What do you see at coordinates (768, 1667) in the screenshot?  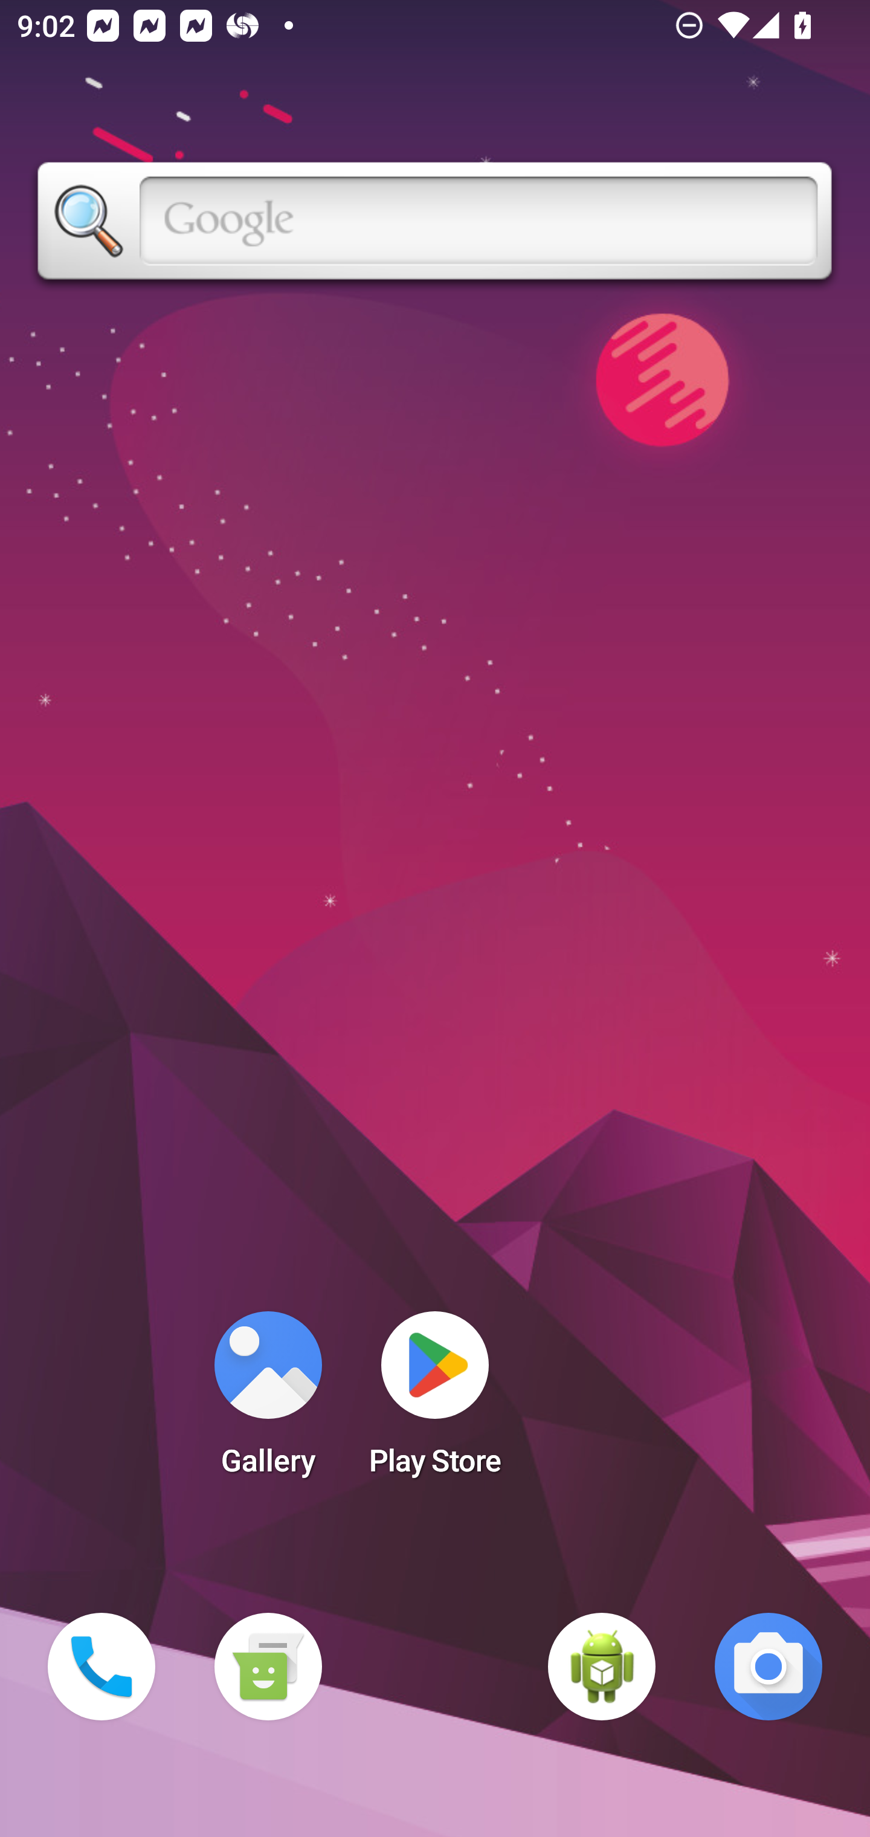 I see `Camera` at bounding box center [768, 1667].